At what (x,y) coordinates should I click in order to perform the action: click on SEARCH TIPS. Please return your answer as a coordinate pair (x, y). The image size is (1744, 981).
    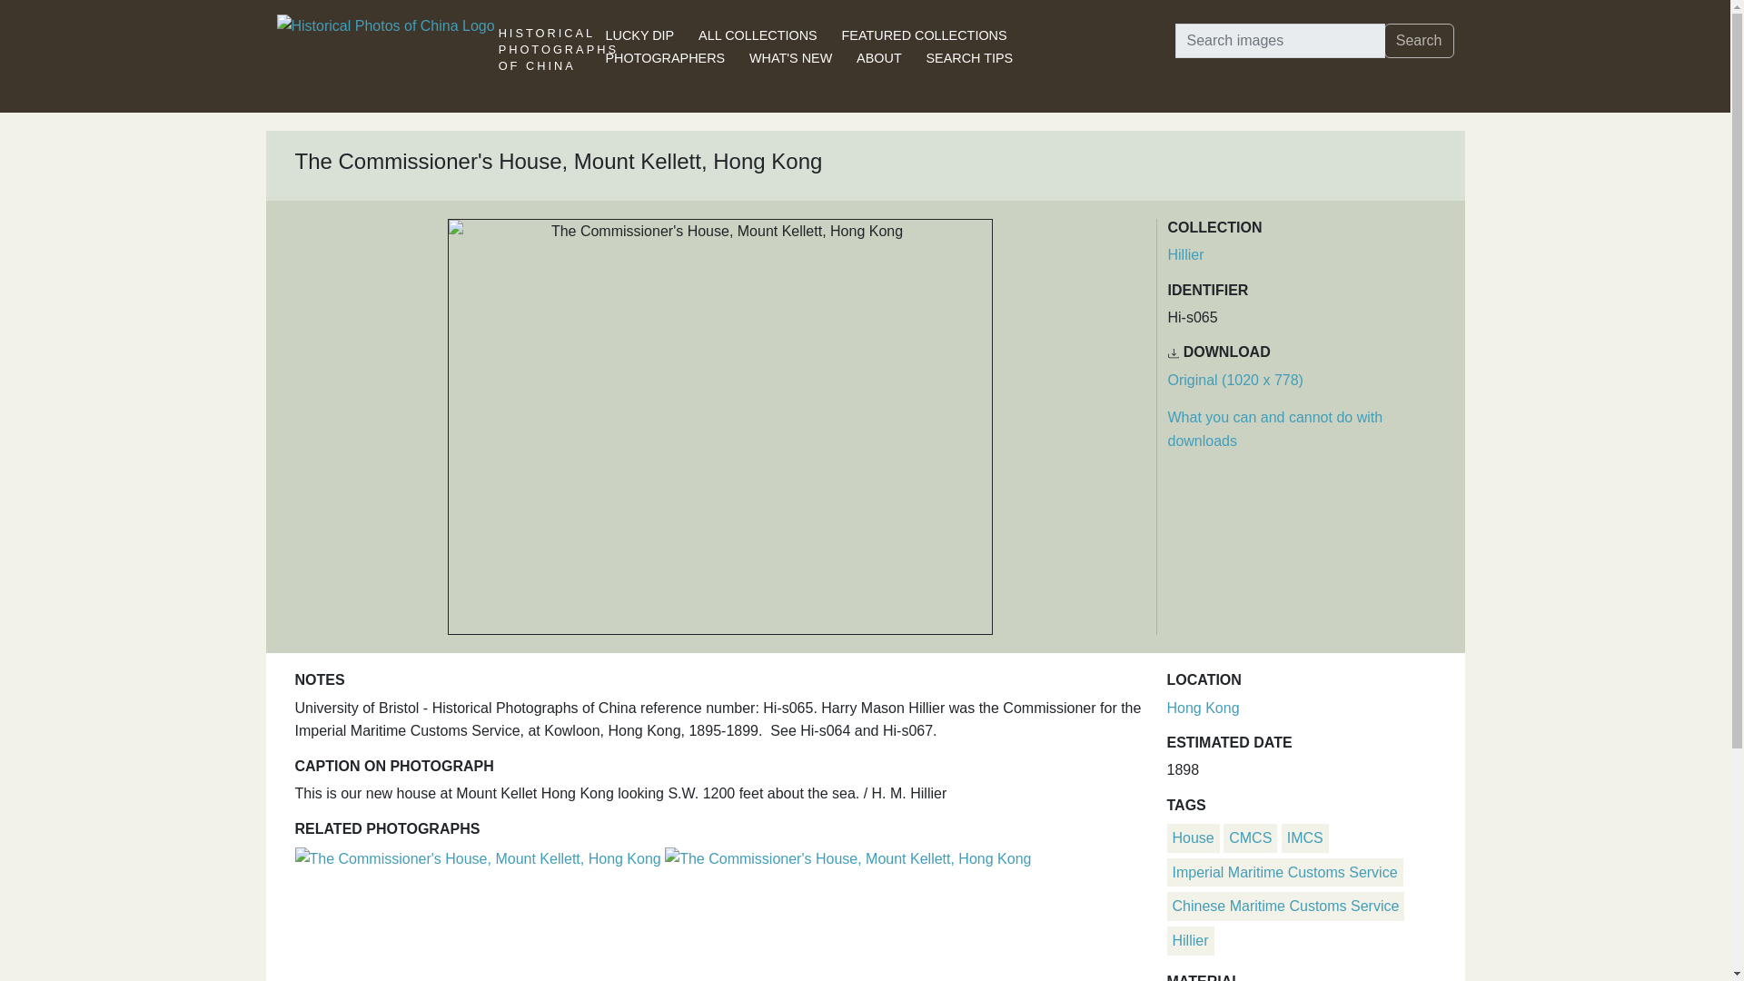
    Looking at the image, I should click on (969, 58).